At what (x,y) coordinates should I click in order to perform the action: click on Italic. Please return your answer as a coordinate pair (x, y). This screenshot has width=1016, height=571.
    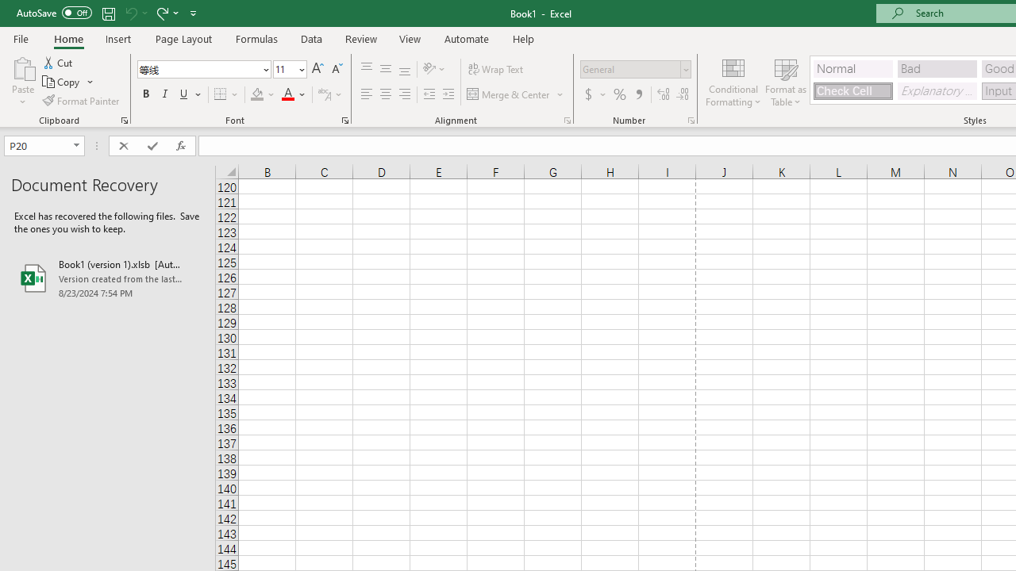
    Looking at the image, I should click on (165, 95).